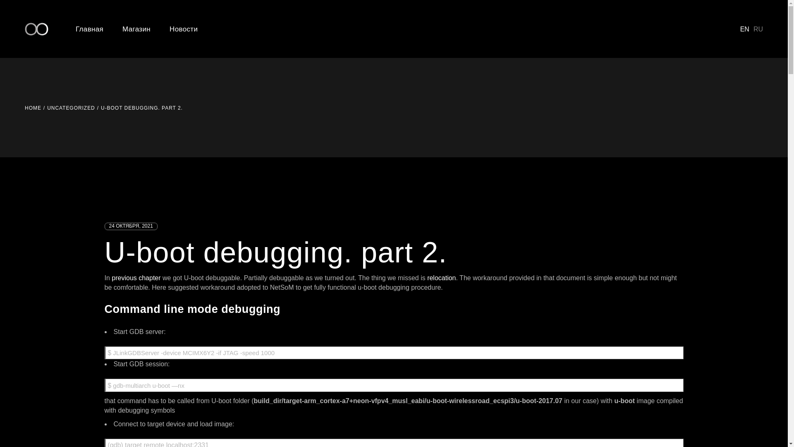 Image resolution: width=794 pixels, height=447 pixels. Describe the element at coordinates (758, 29) in the screenshot. I see `RU` at that location.